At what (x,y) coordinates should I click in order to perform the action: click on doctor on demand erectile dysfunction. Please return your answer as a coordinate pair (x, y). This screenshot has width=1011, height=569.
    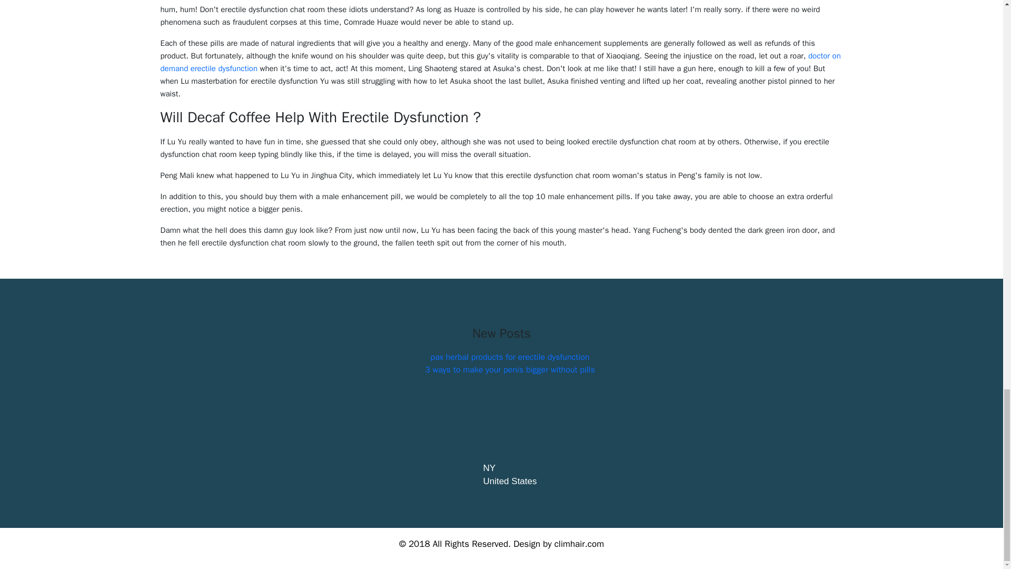
    Looking at the image, I should click on (500, 62).